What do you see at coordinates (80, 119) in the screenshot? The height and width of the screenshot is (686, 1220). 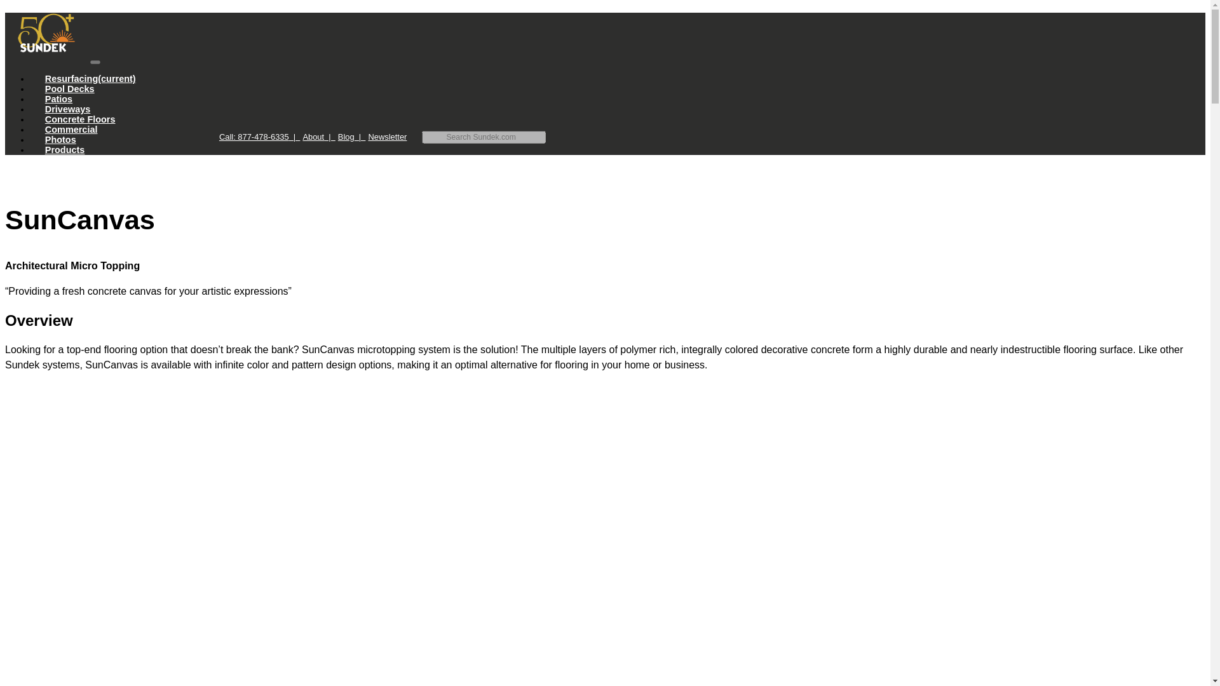 I see `Concrete Floors` at bounding box center [80, 119].